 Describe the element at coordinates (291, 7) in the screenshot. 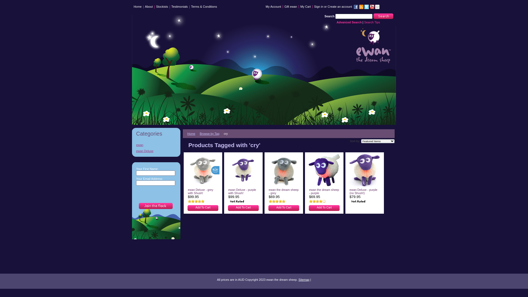

I see `Gift ewan` at that location.